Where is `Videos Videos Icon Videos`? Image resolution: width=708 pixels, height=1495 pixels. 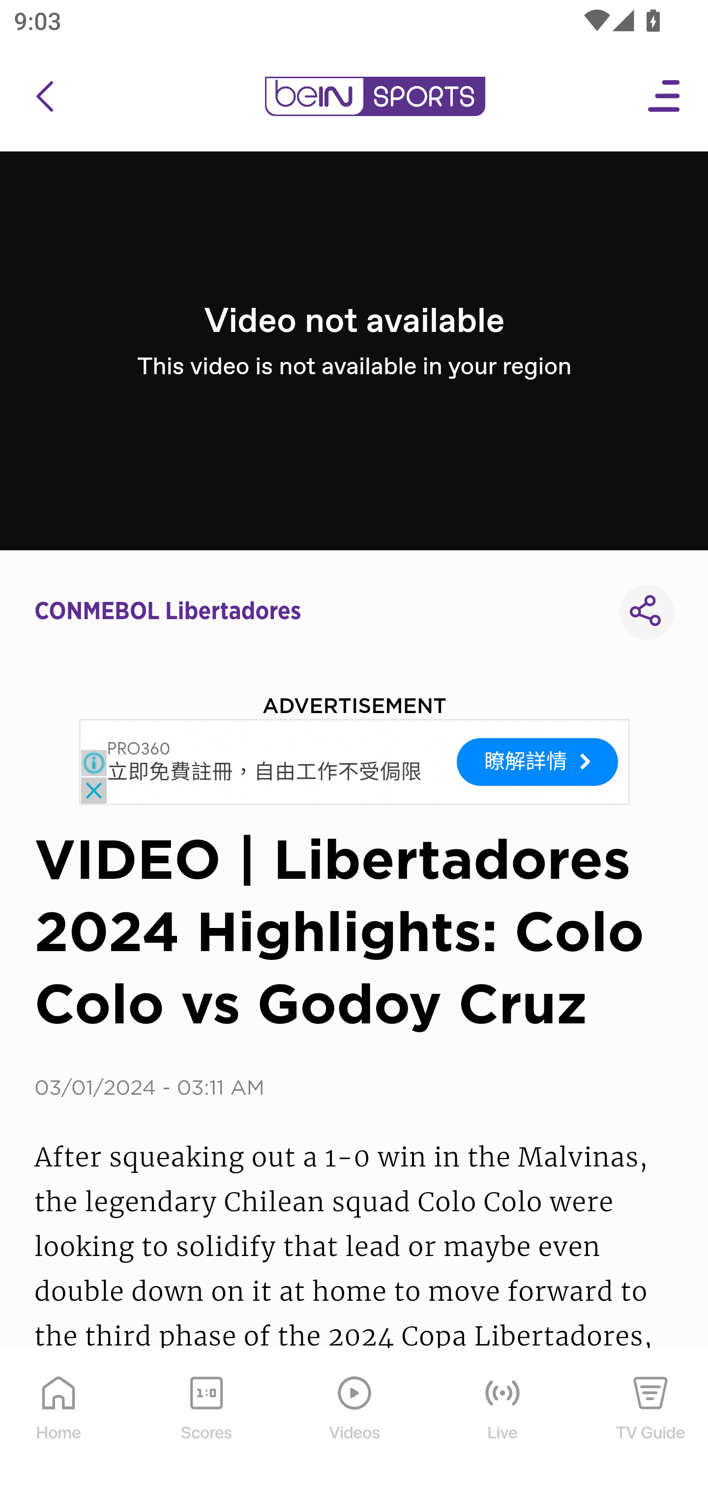 Videos Videos Icon Videos is located at coordinates (355, 1422).